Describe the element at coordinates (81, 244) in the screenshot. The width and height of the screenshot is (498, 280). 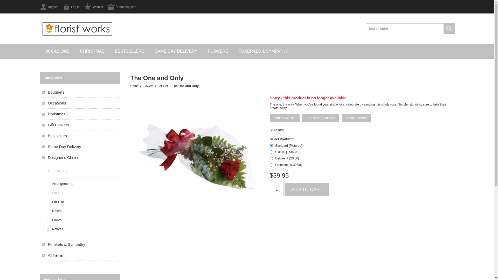
I see `Funerals & Sympathy` at that location.